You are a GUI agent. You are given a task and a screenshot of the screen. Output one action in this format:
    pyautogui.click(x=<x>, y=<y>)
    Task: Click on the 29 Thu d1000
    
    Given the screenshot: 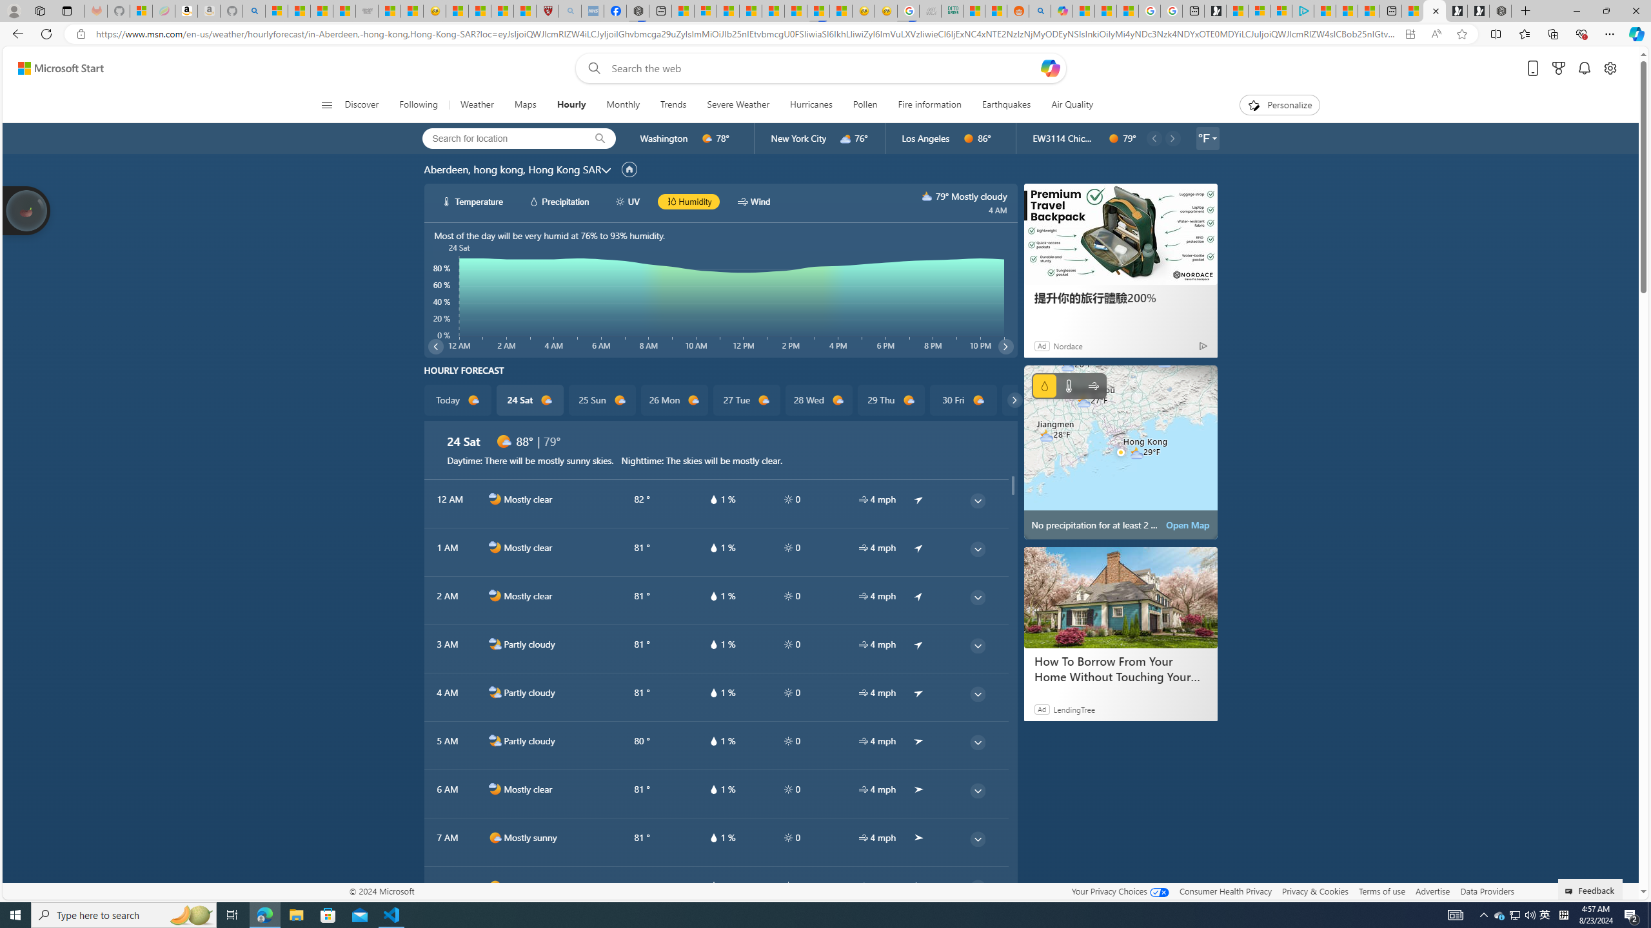 What is the action you would take?
    pyautogui.click(x=890, y=400)
    